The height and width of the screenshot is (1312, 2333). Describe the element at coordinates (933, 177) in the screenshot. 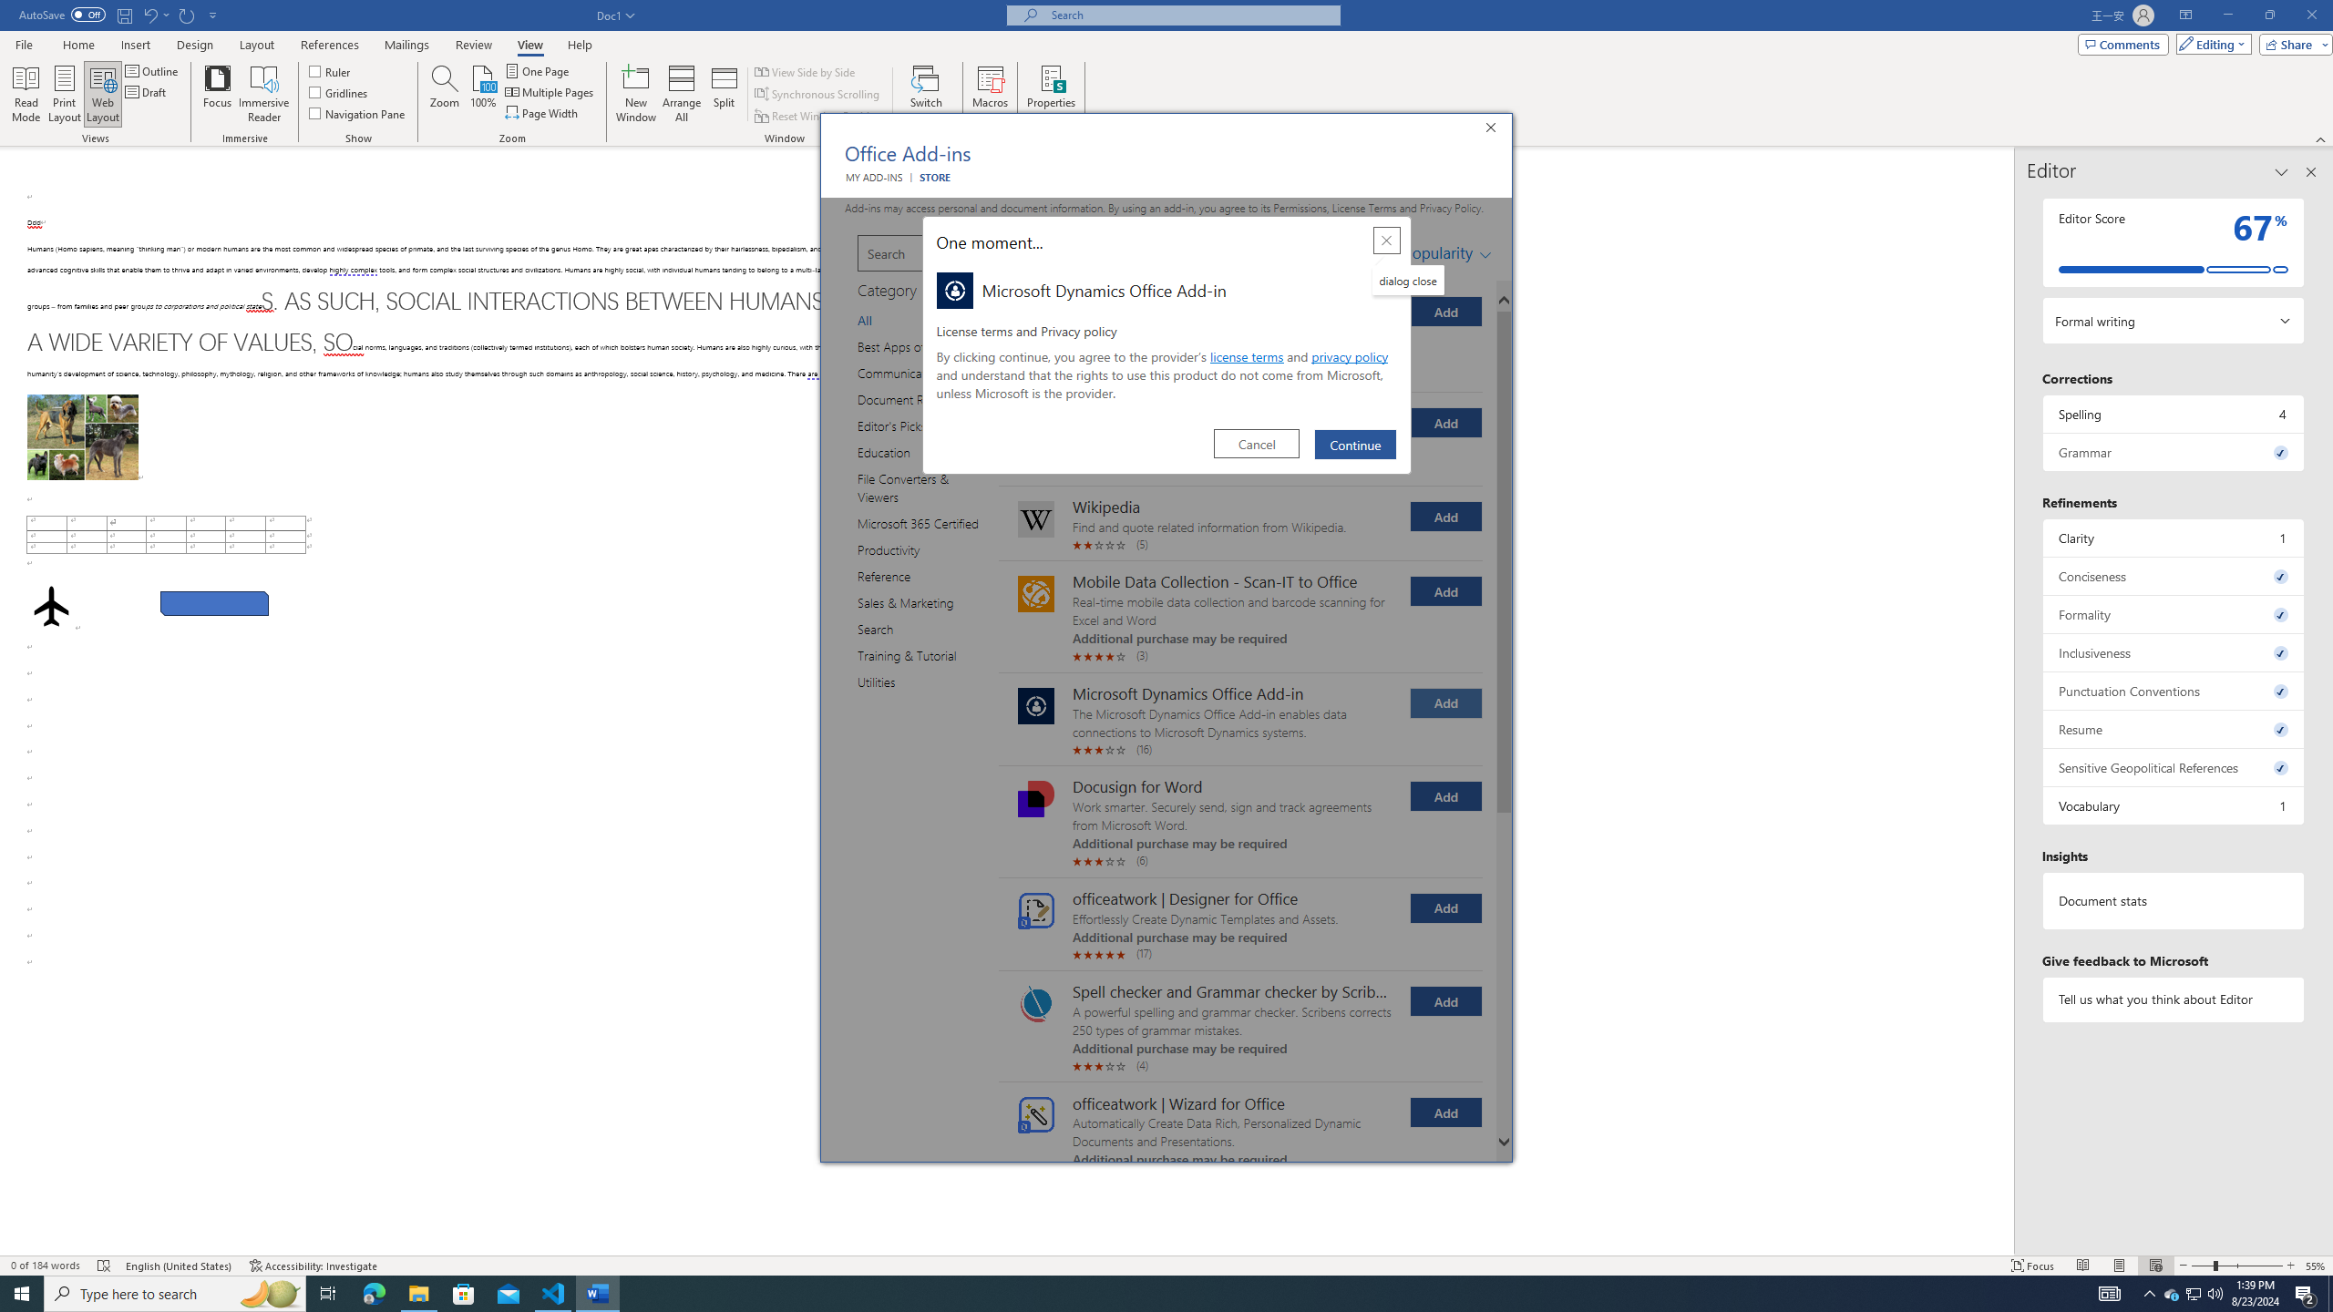

I see `STORE` at that location.